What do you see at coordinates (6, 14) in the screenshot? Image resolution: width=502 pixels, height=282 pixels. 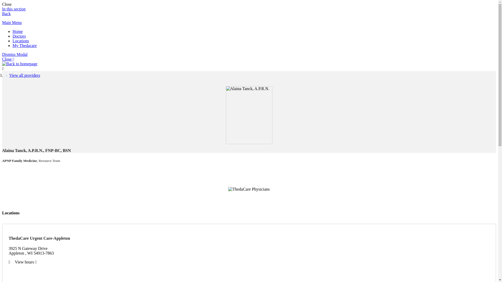 I see `Back` at bounding box center [6, 14].